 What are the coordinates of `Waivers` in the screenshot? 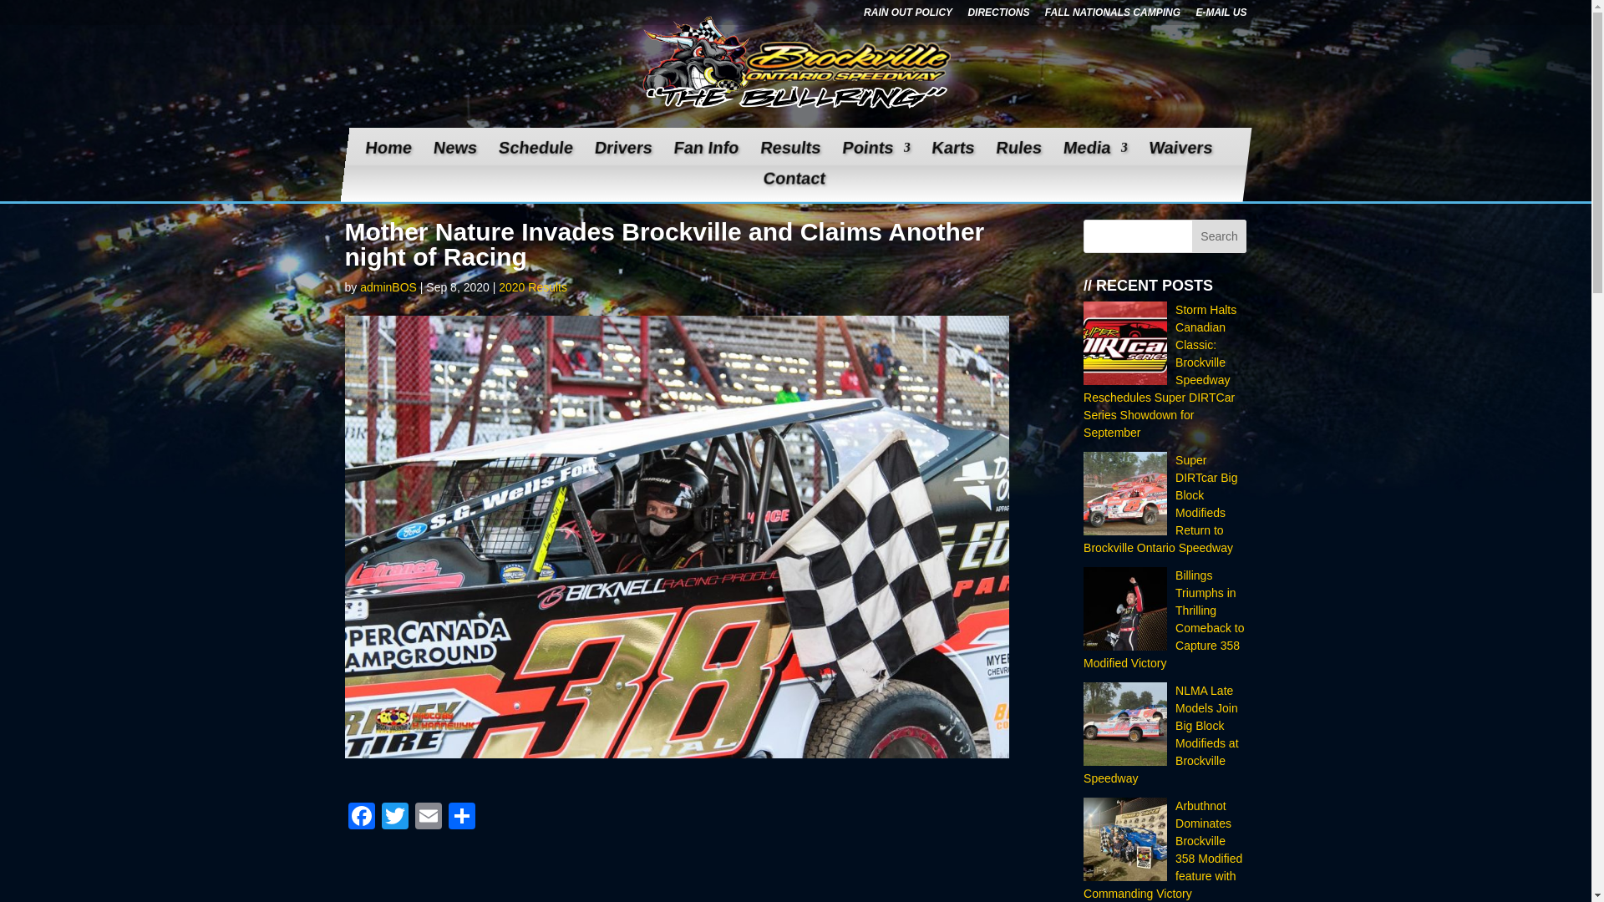 It's located at (1176, 157).